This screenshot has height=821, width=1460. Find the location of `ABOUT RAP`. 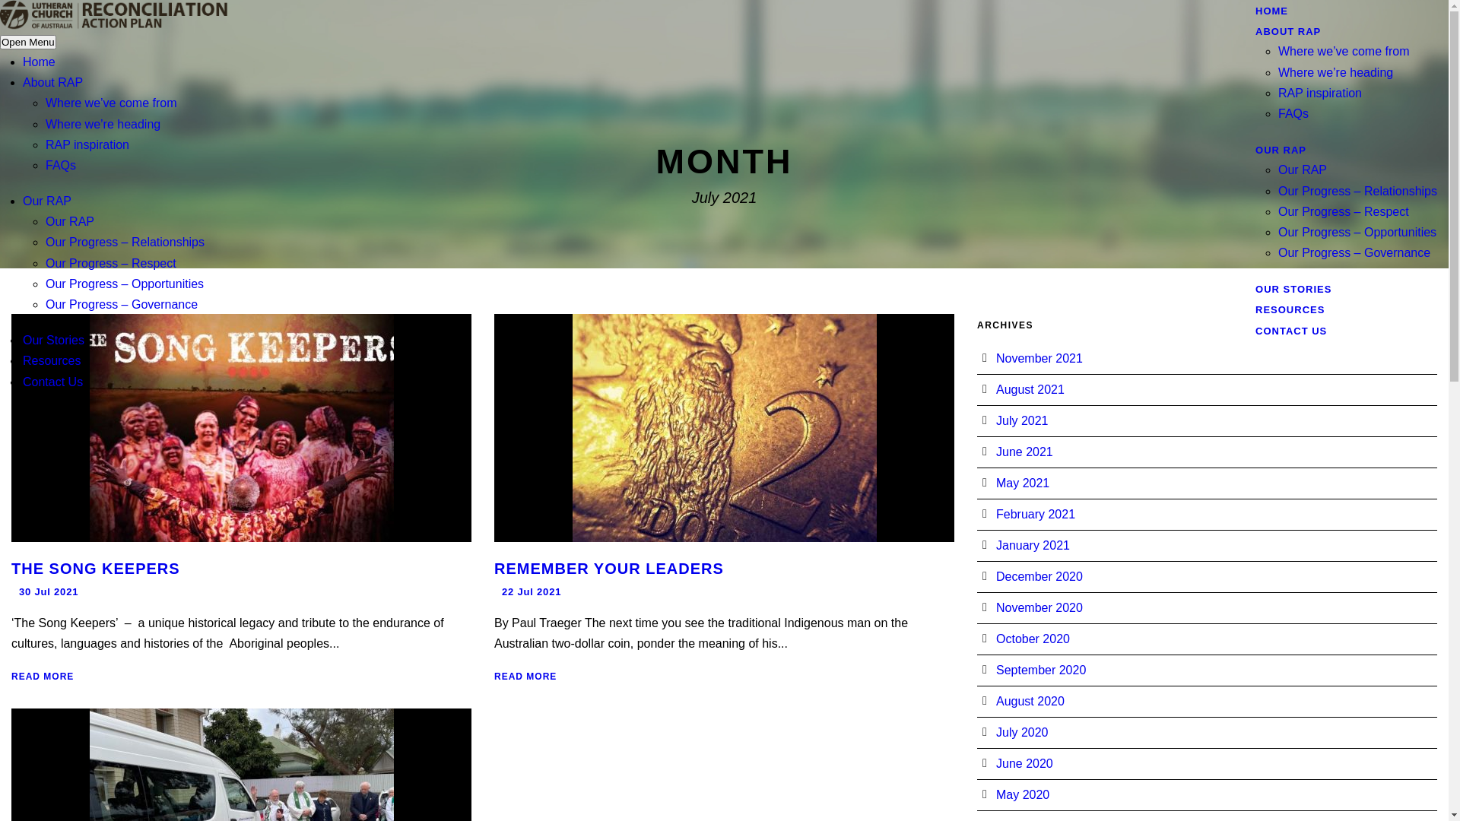

ABOUT RAP is located at coordinates (1298, 49).